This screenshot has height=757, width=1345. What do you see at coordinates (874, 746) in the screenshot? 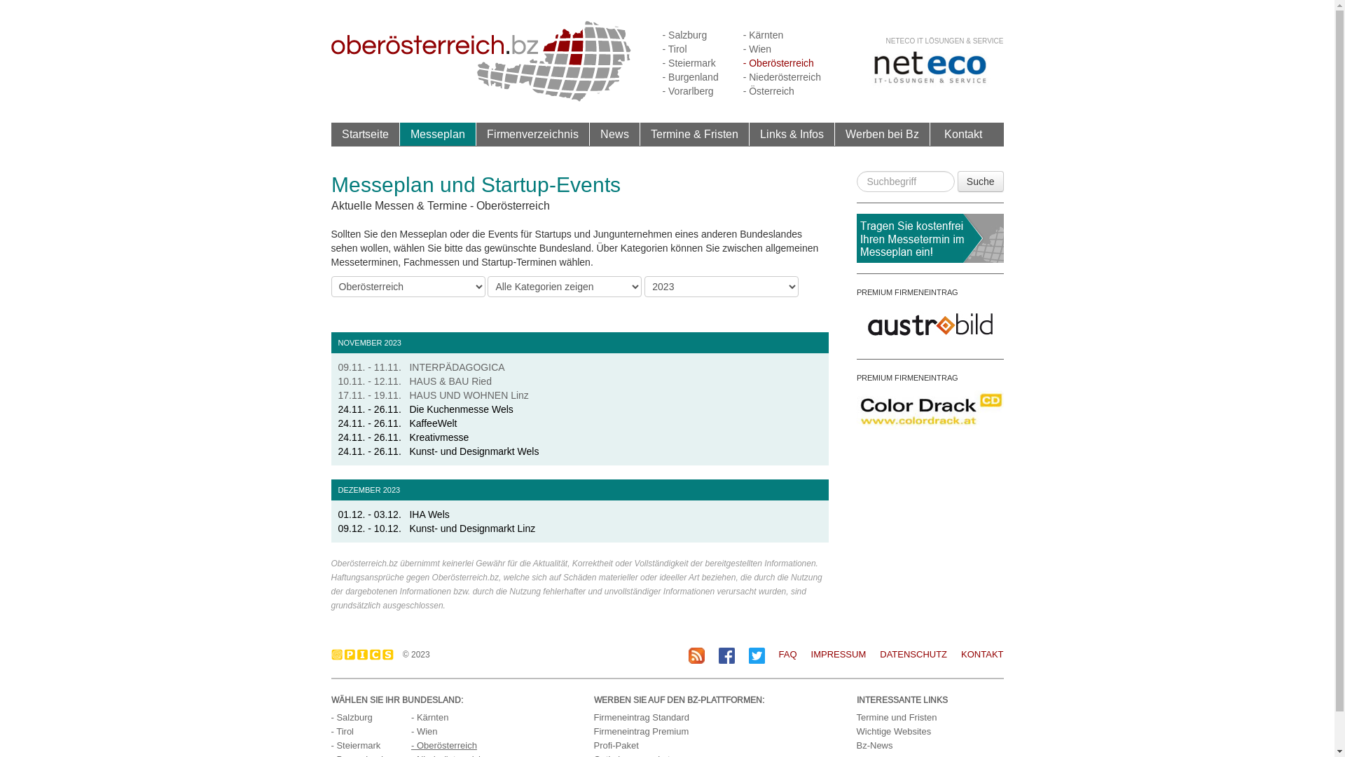
I see `Bz-News` at bounding box center [874, 746].